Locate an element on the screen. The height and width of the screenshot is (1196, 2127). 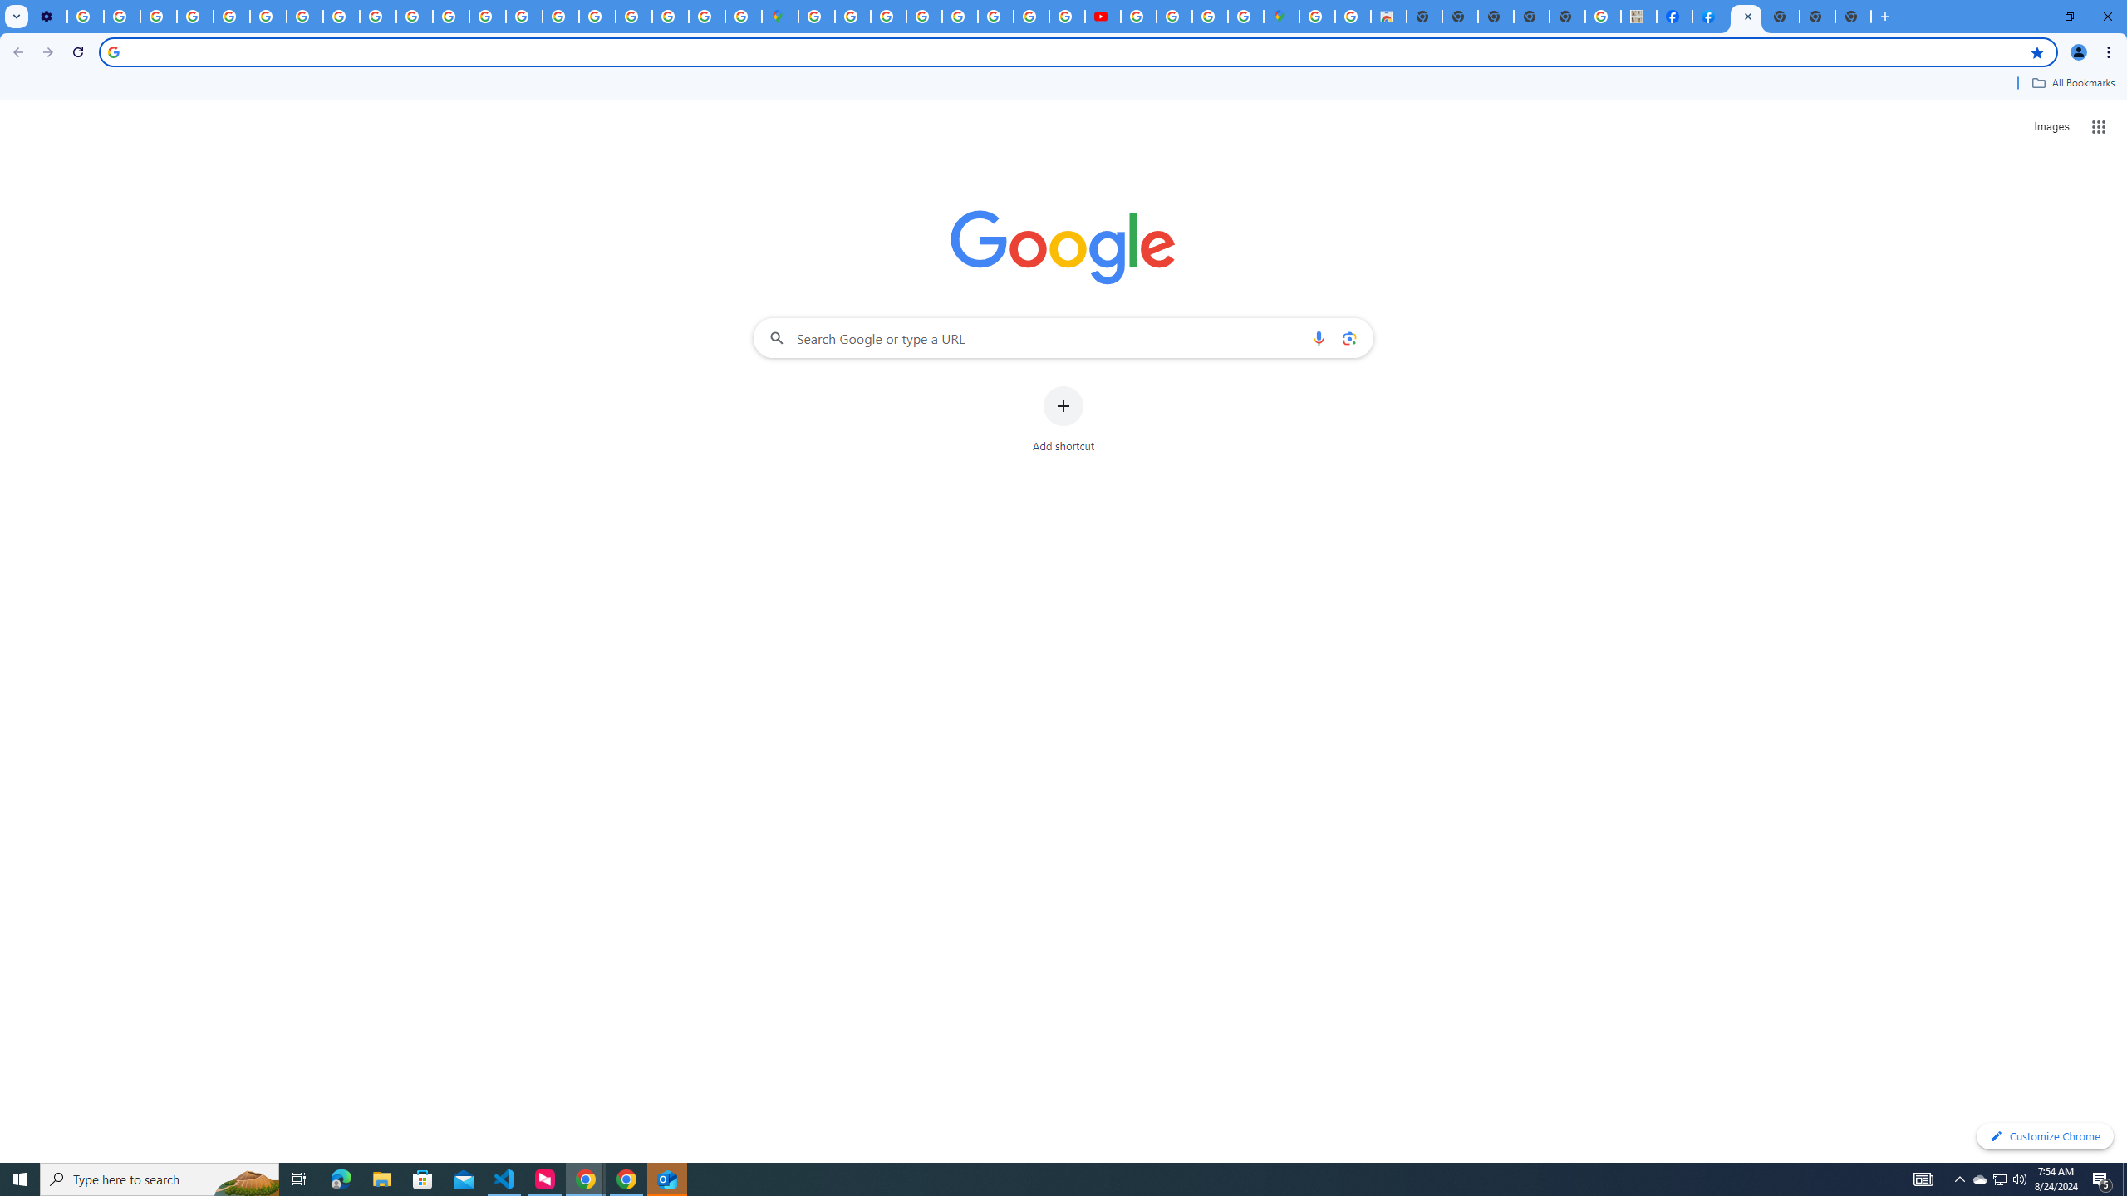
Search by image is located at coordinates (1348, 337).